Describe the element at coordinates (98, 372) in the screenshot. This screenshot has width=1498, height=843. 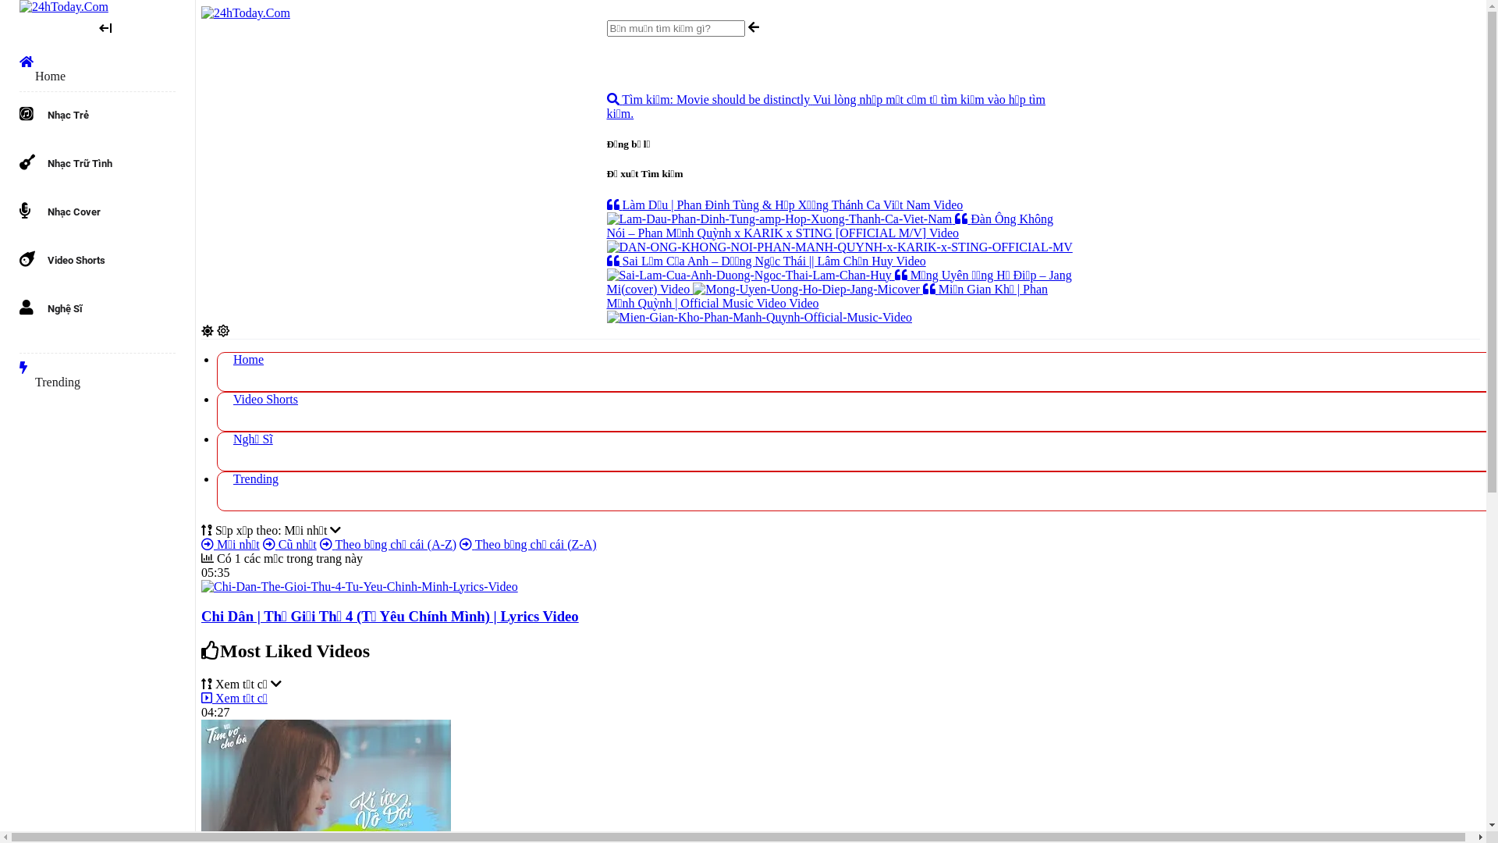
I see `Trending` at that location.